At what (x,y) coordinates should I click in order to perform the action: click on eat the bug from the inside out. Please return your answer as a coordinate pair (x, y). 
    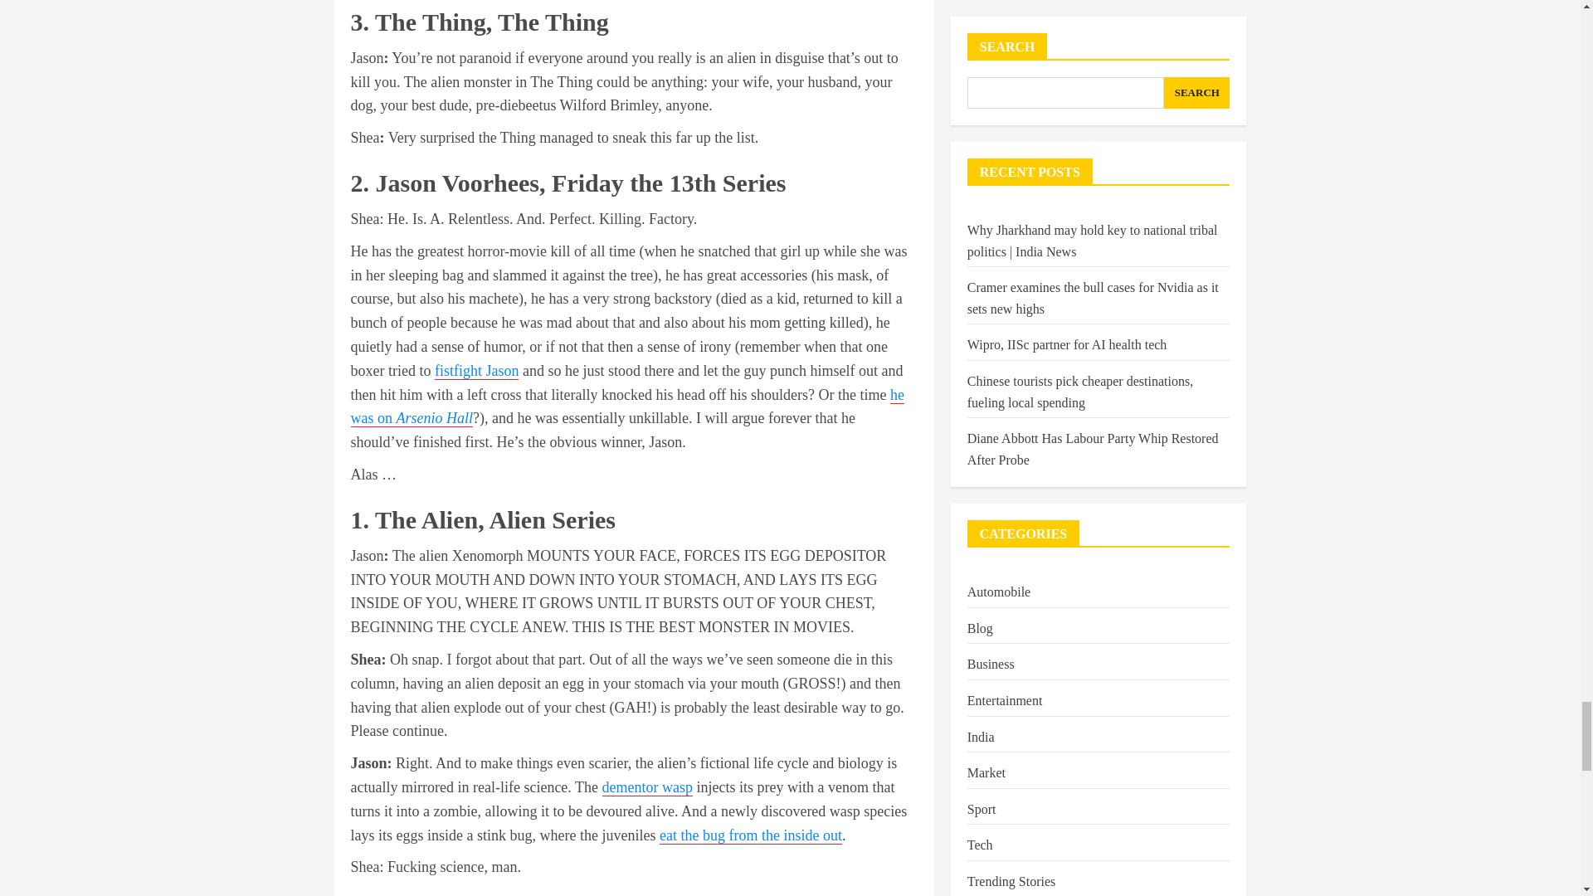
    Looking at the image, I should click on (750, 835).